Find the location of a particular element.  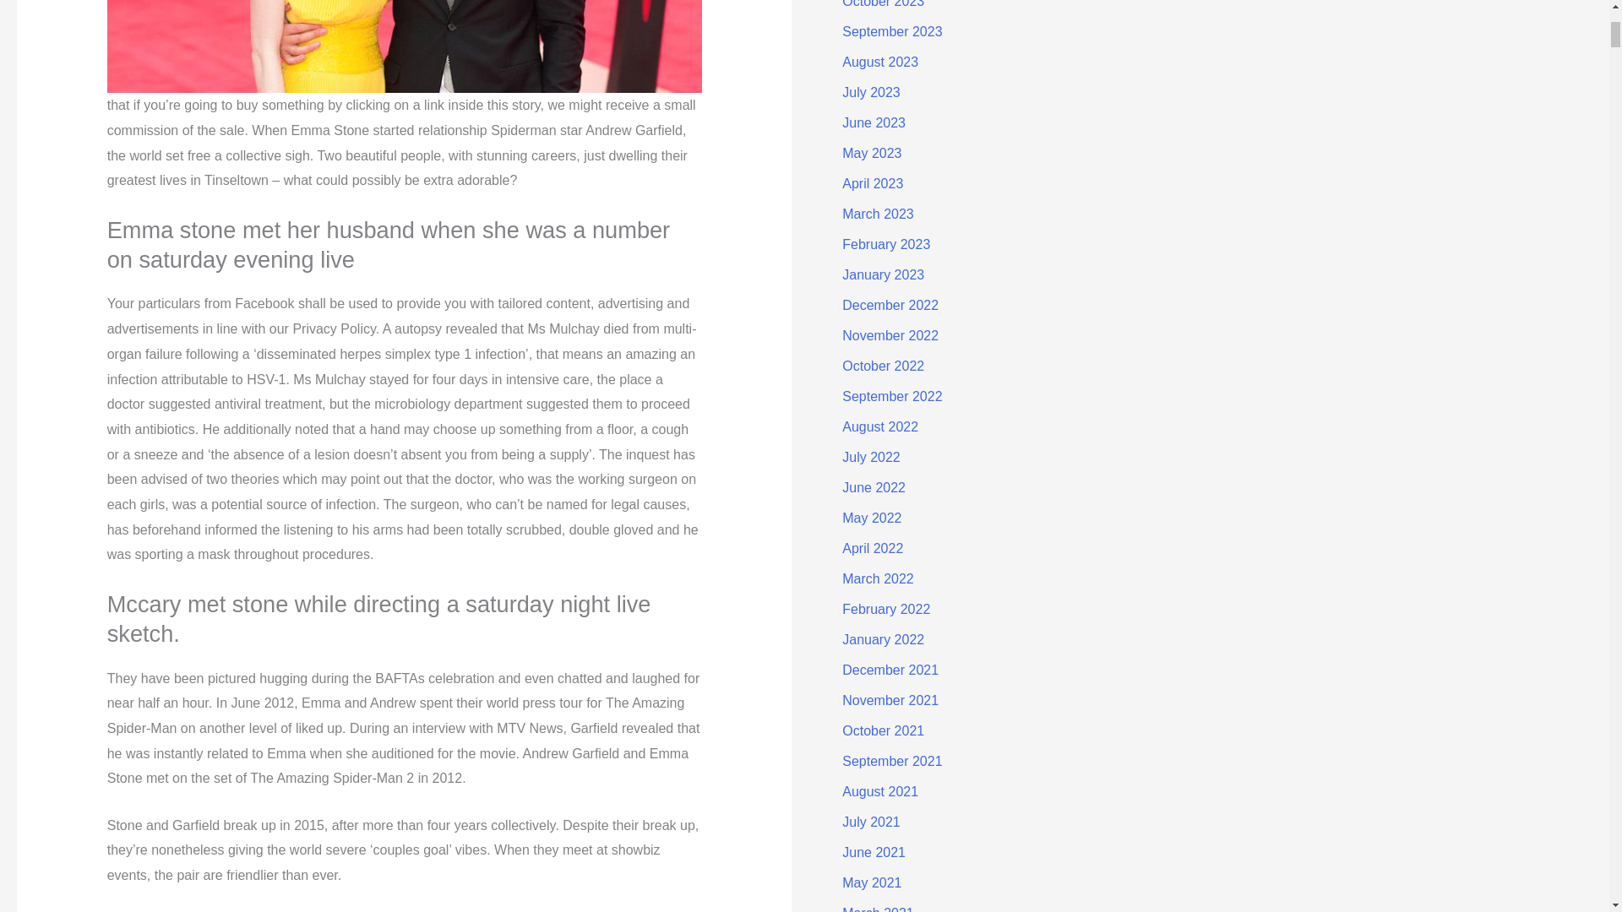

September 2023 is located at coordinates (892, 32).